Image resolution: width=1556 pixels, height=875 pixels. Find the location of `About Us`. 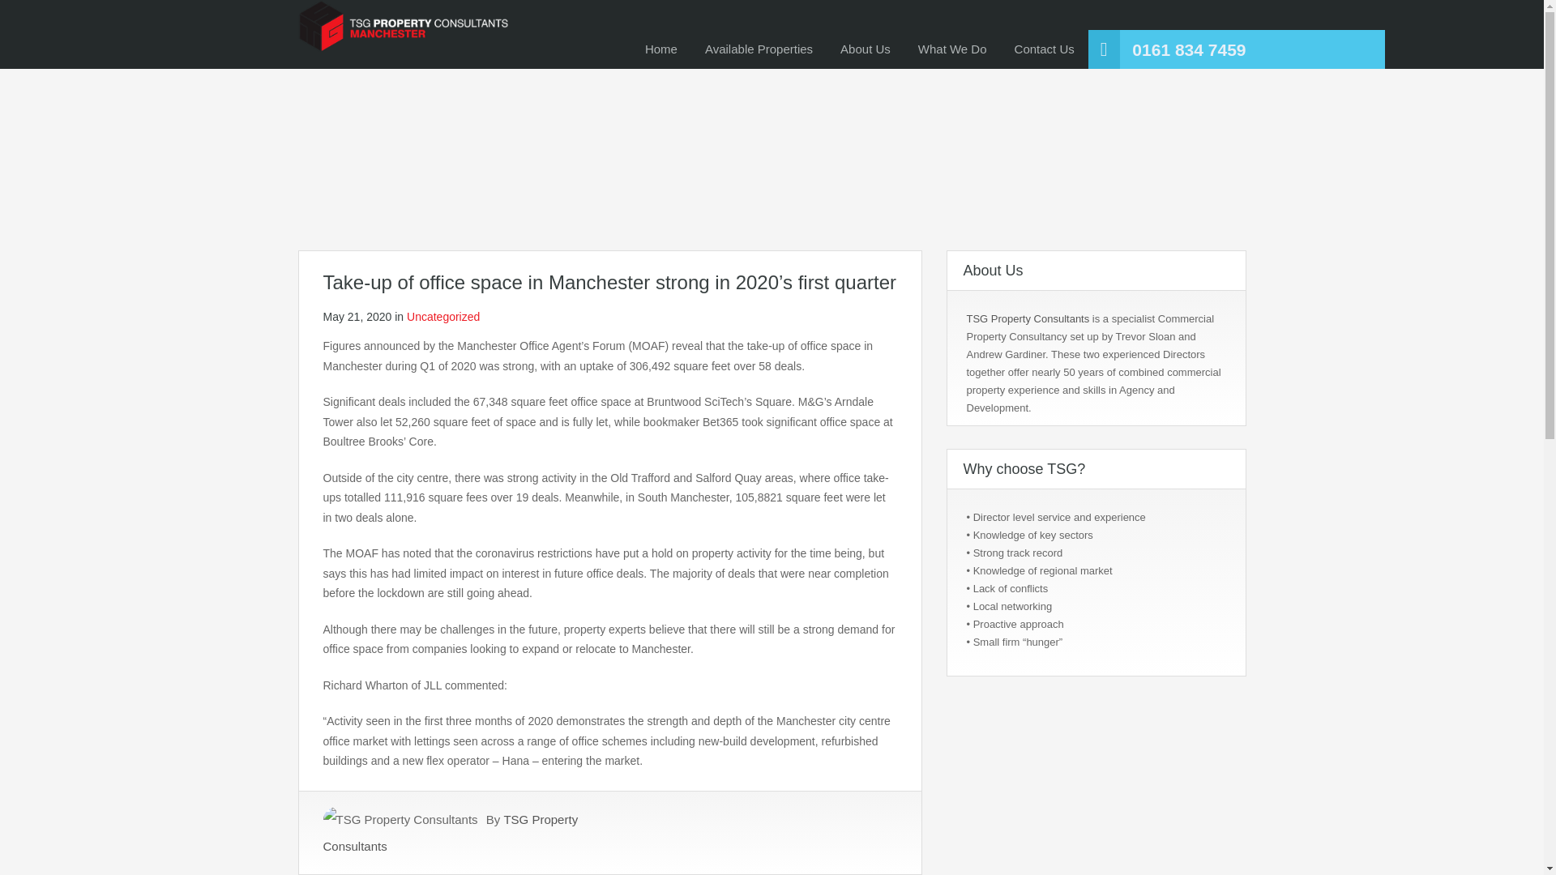

About Us is located at coordinates (865, 49).